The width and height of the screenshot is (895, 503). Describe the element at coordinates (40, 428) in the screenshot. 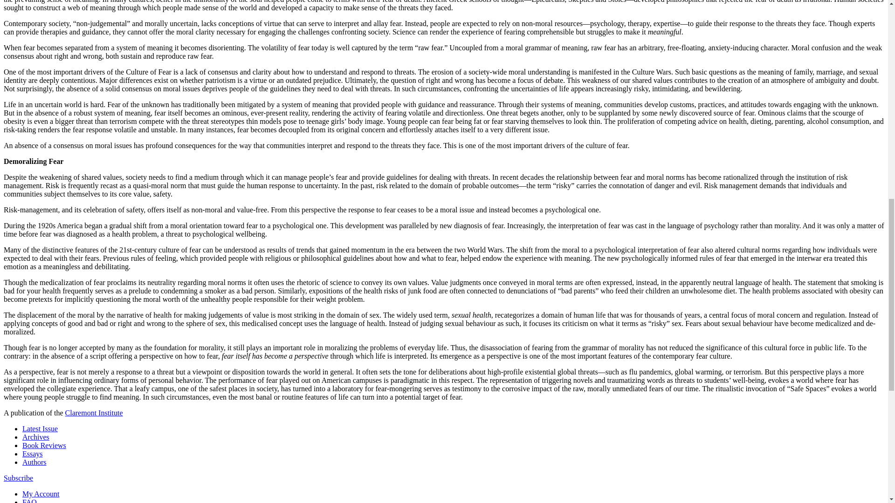

I see `Summer 2024` at that location.